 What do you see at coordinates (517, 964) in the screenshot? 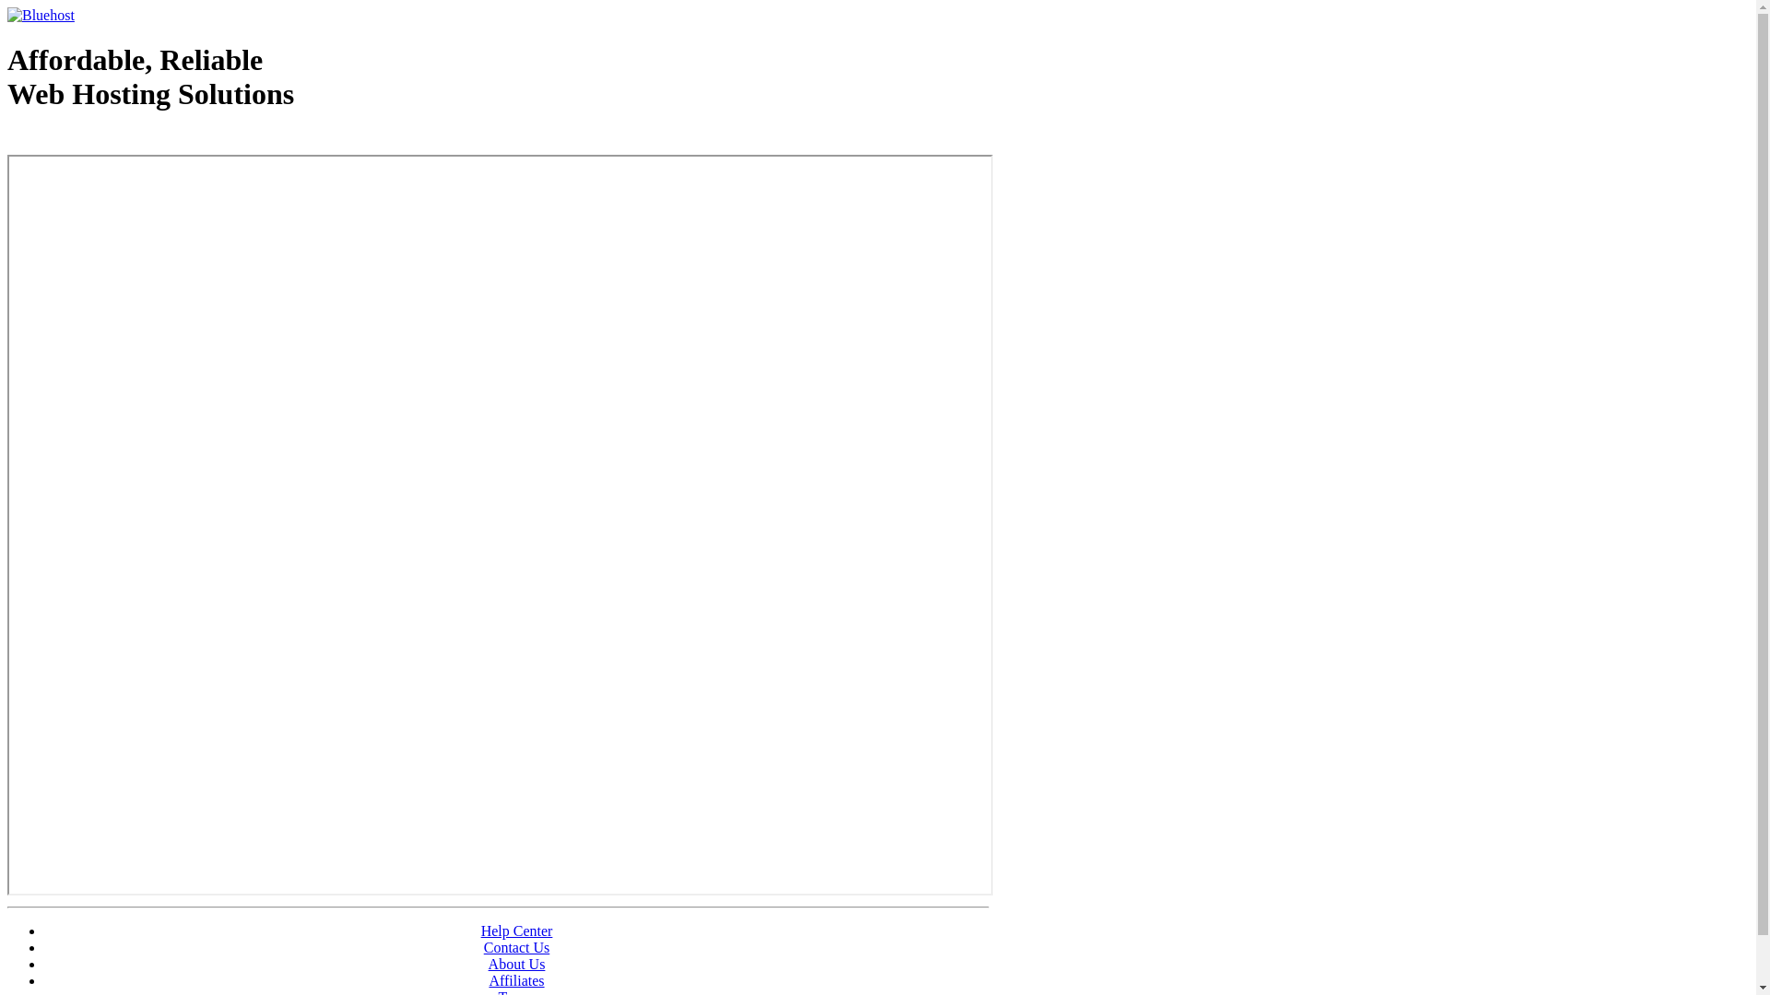
I see `About Us` at bounding box center [517, 964].